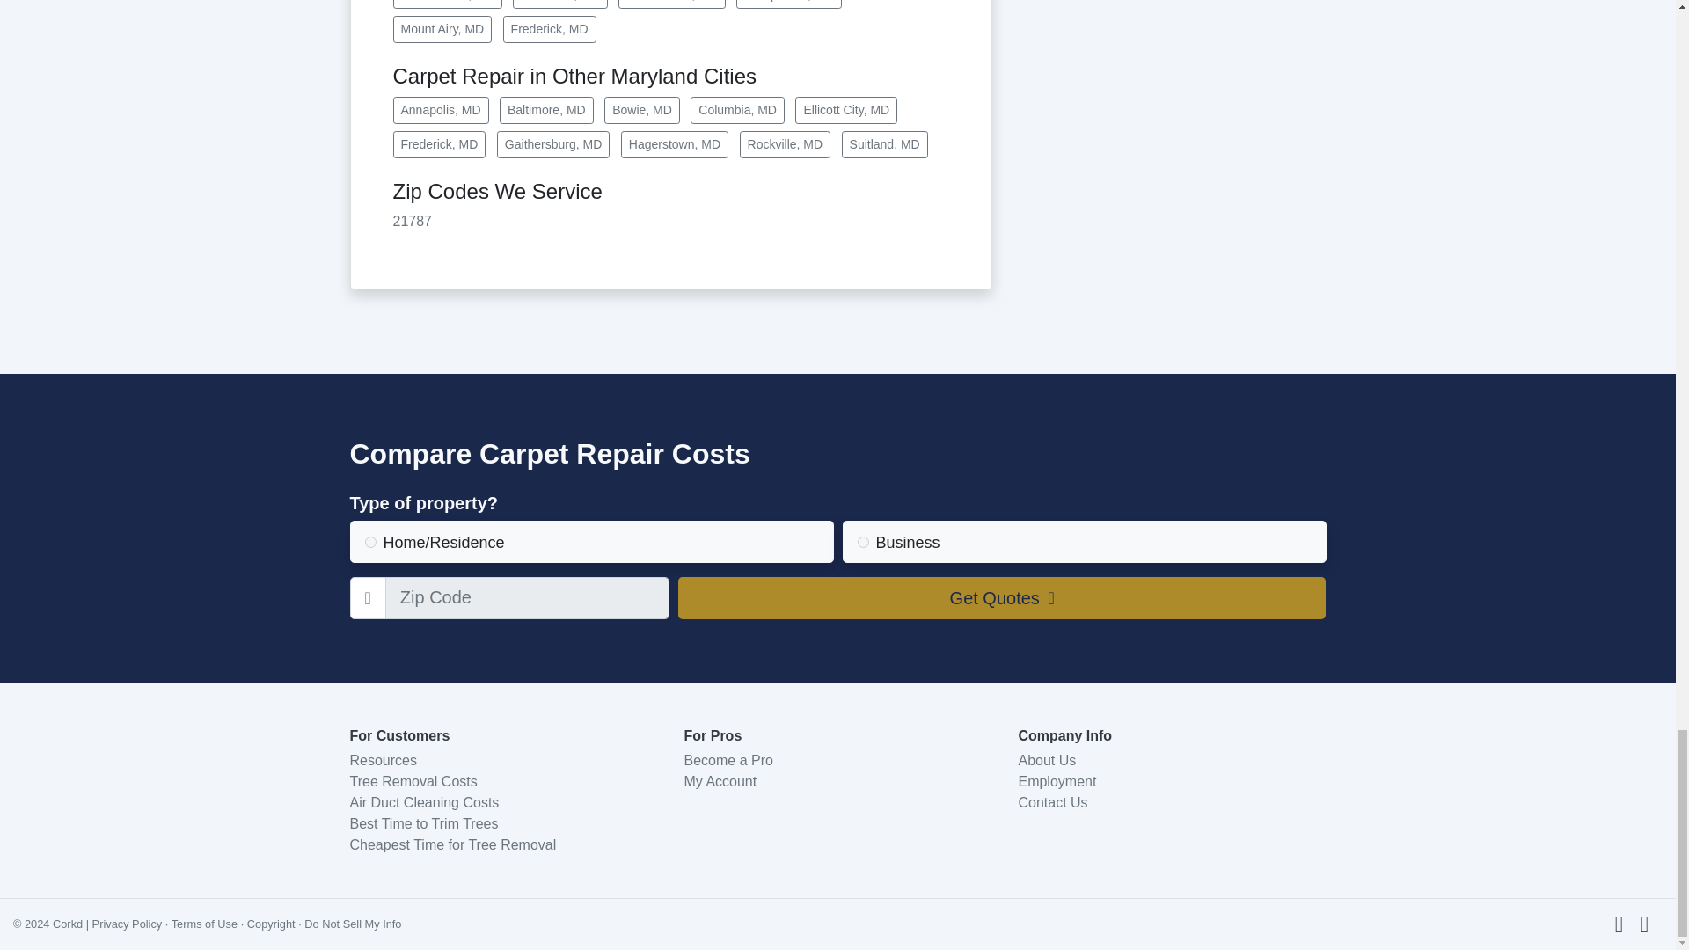 The height and width of the screenshot is (950, 1689). I want to click on Ellicott City, MD, so click(846, 111).